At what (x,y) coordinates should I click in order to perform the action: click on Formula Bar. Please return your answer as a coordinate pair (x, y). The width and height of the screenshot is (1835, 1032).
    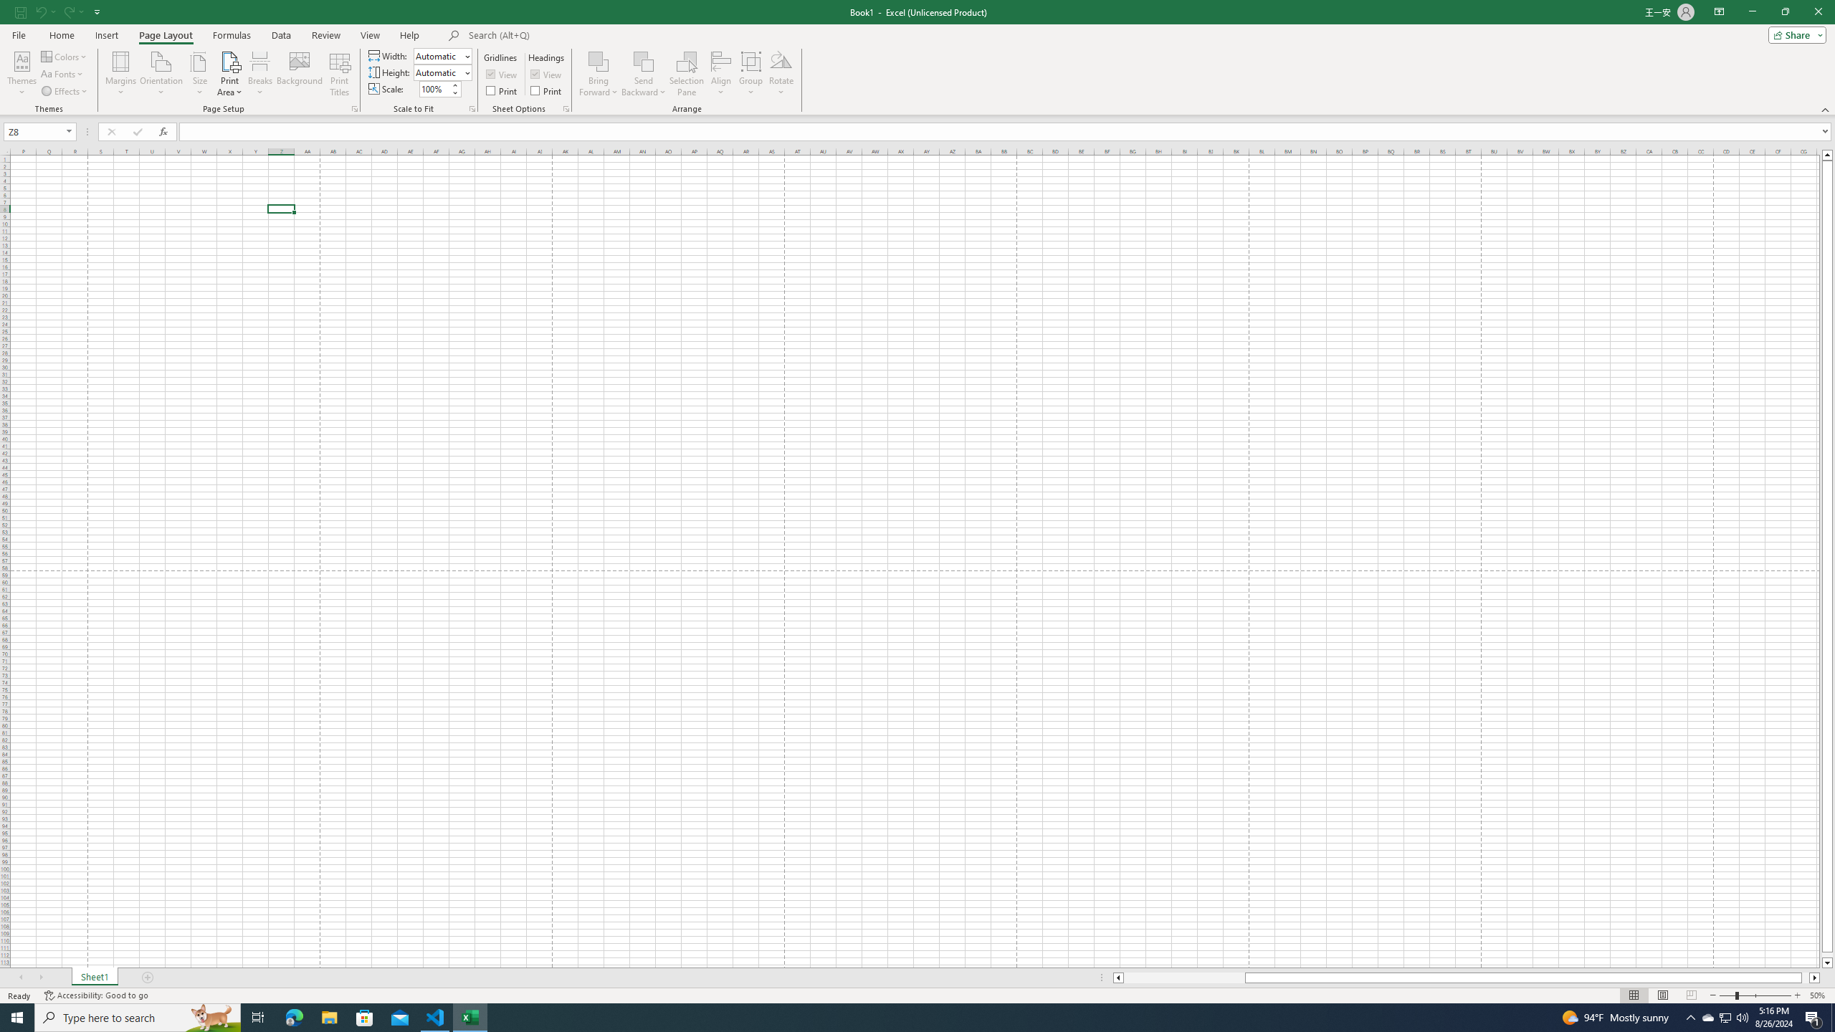
    Looking at the image, I should click on (1006, 132).